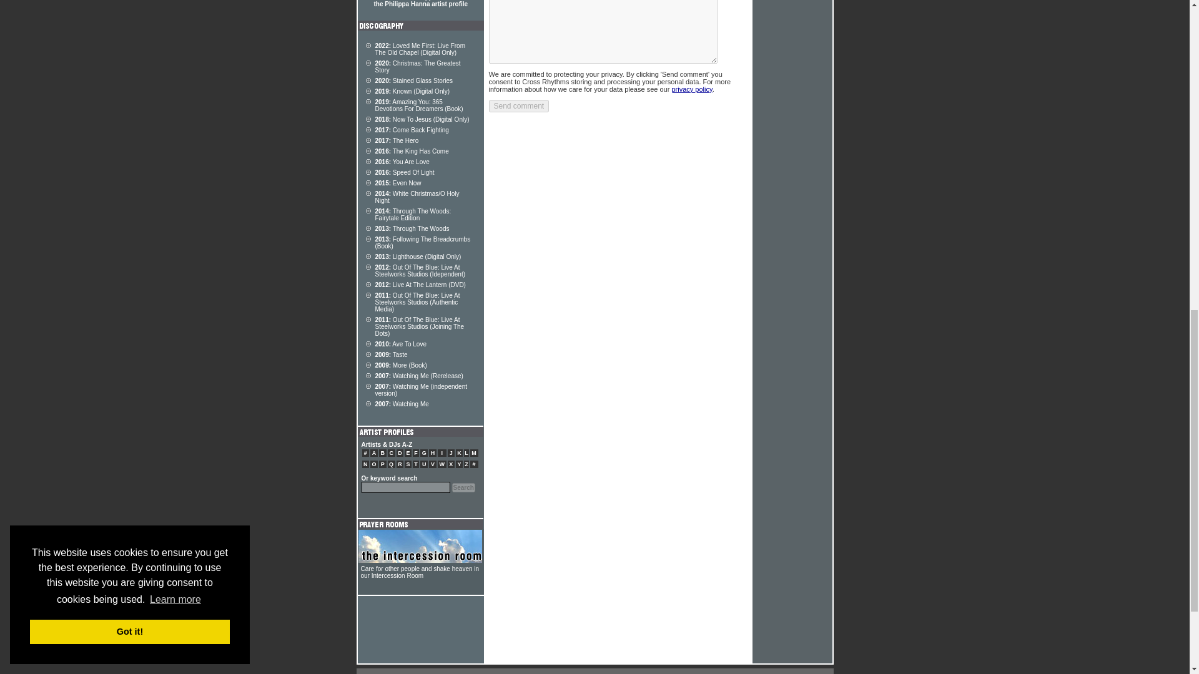 Image resolution: width=1199 pixels, height=674 pixels. I want to click on Send comment, so click(518, 106).